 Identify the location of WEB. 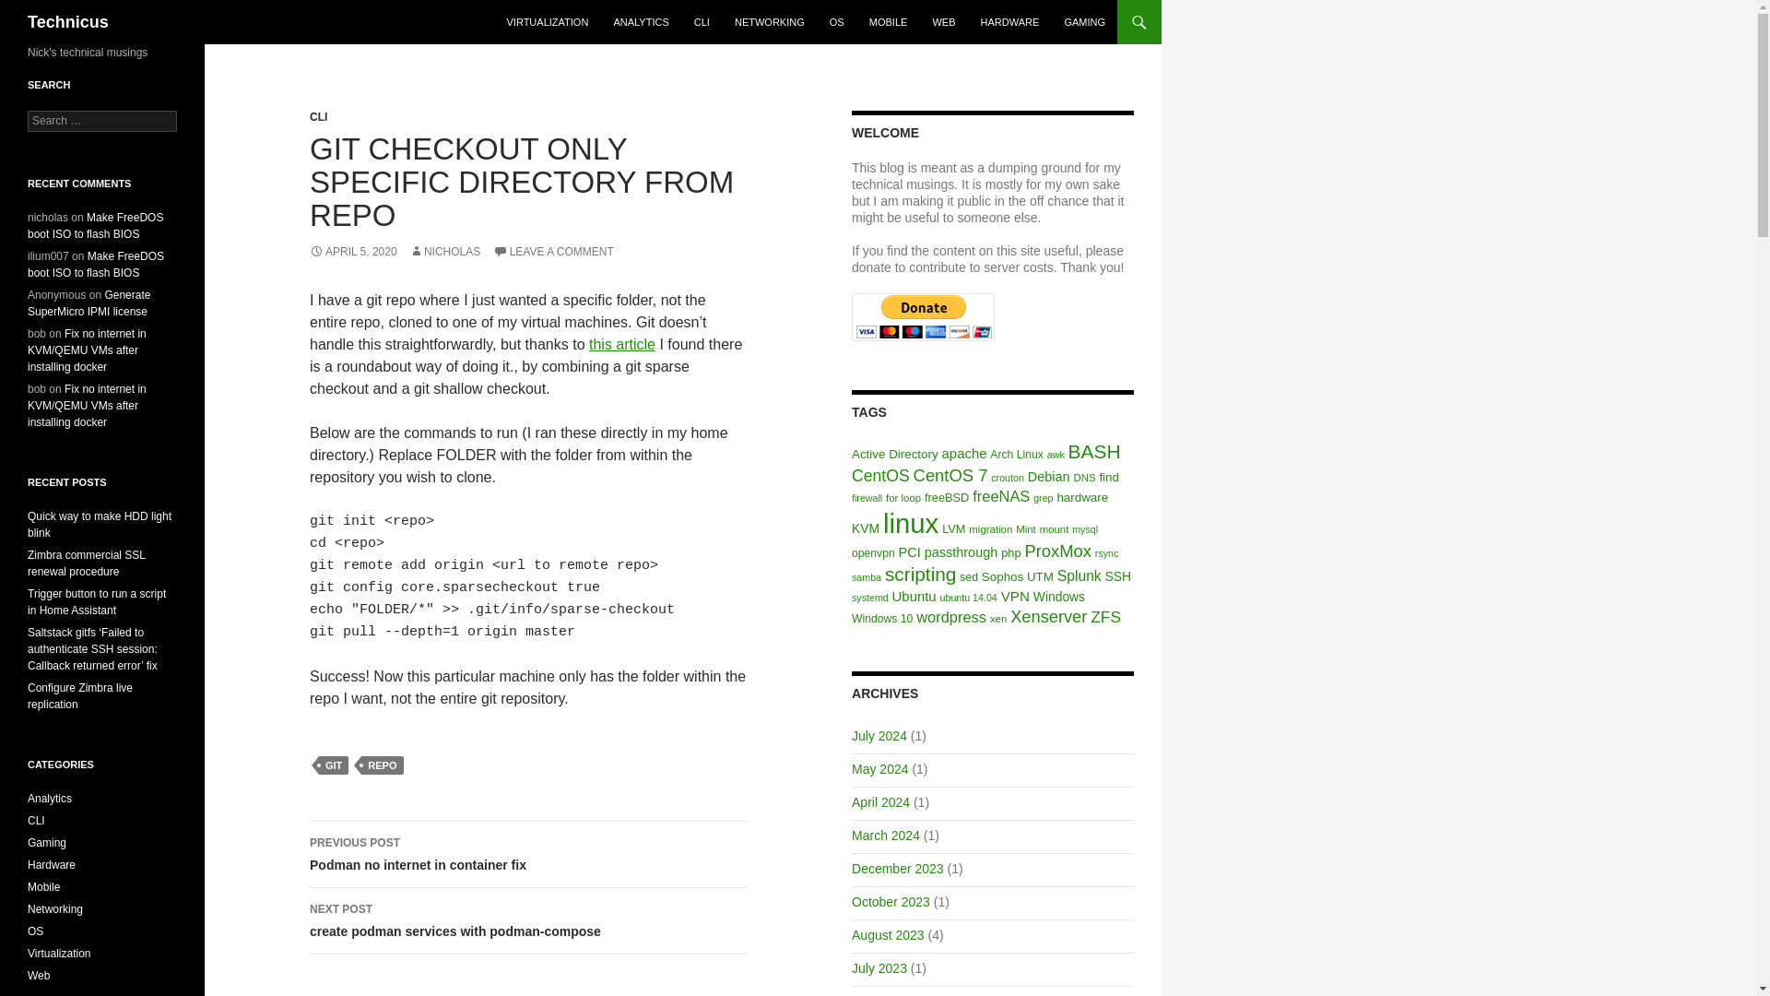
(943, 22).